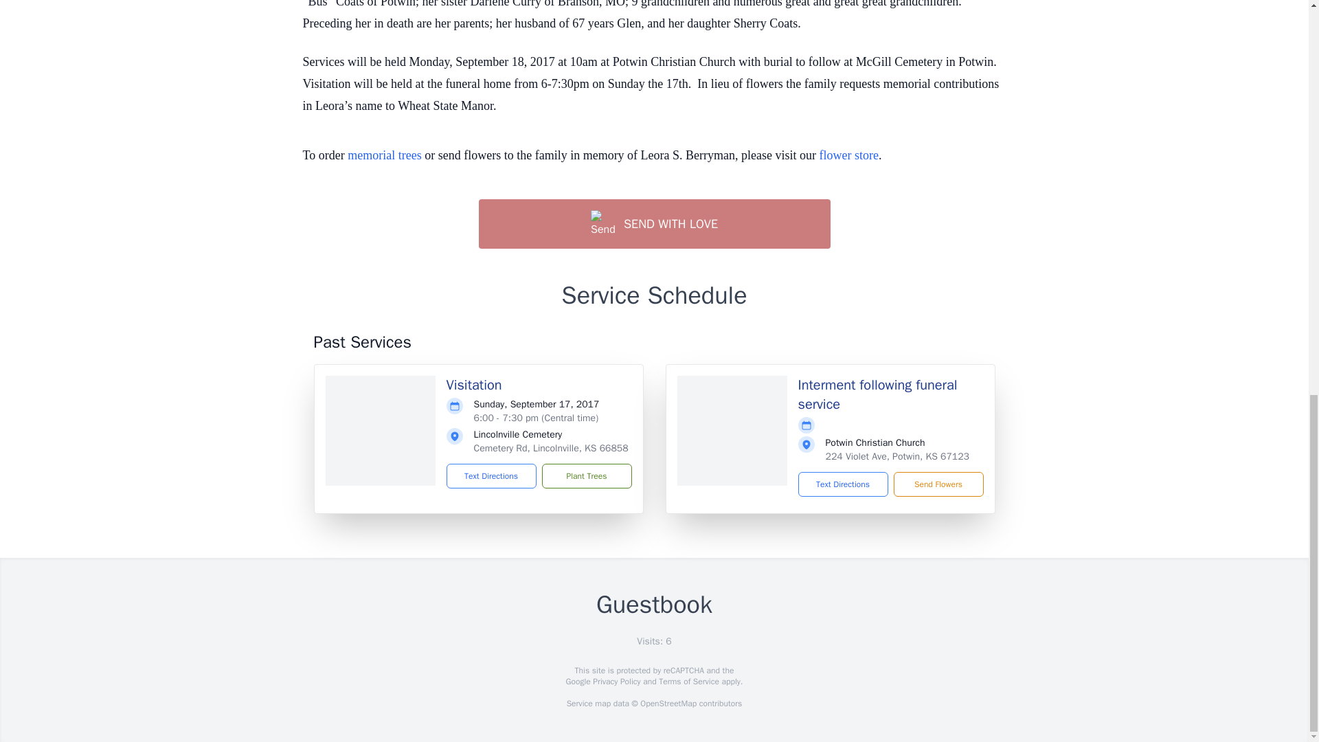 The width and height of the screenshot is (1319, 742). I want to click on Text Directions, so click(492, 475).